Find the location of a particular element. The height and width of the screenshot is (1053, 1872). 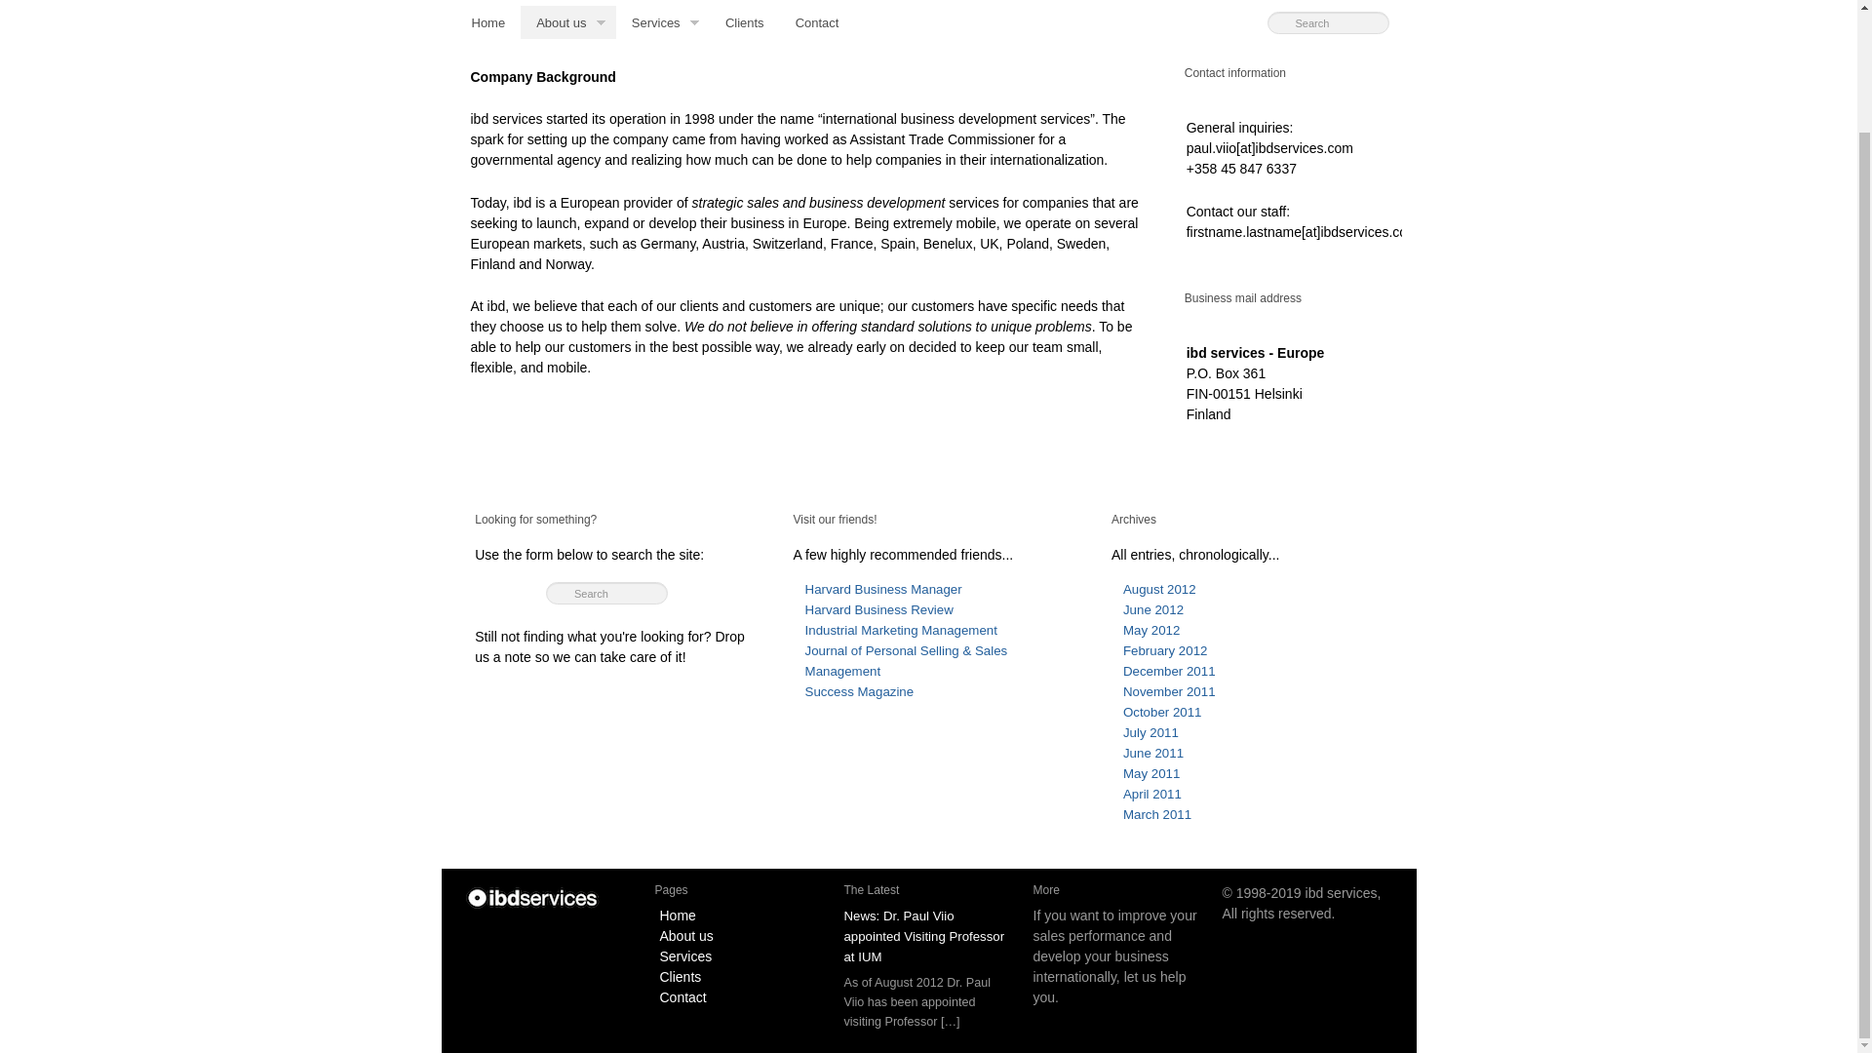

Harvard Business Review is located at coordinates (878, 608).